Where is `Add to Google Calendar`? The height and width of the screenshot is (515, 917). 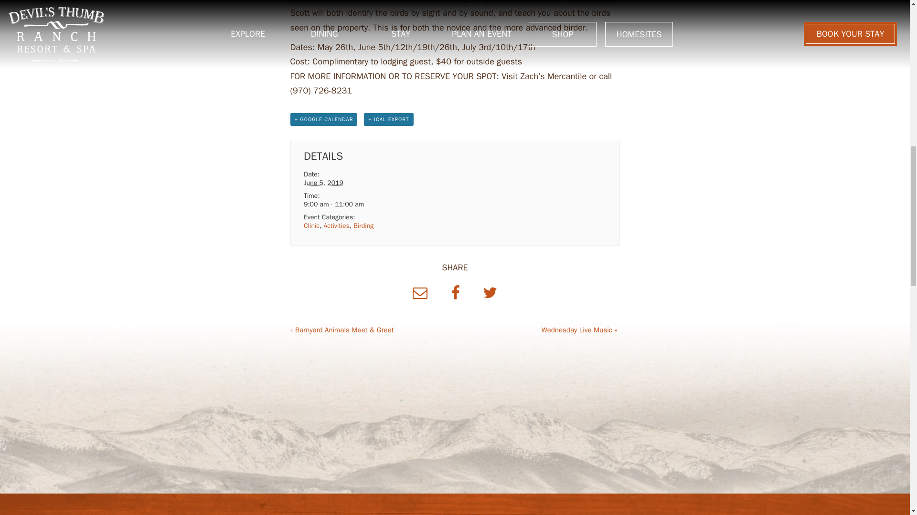 Add to Google Calendar is located at coordinates (324, 119).